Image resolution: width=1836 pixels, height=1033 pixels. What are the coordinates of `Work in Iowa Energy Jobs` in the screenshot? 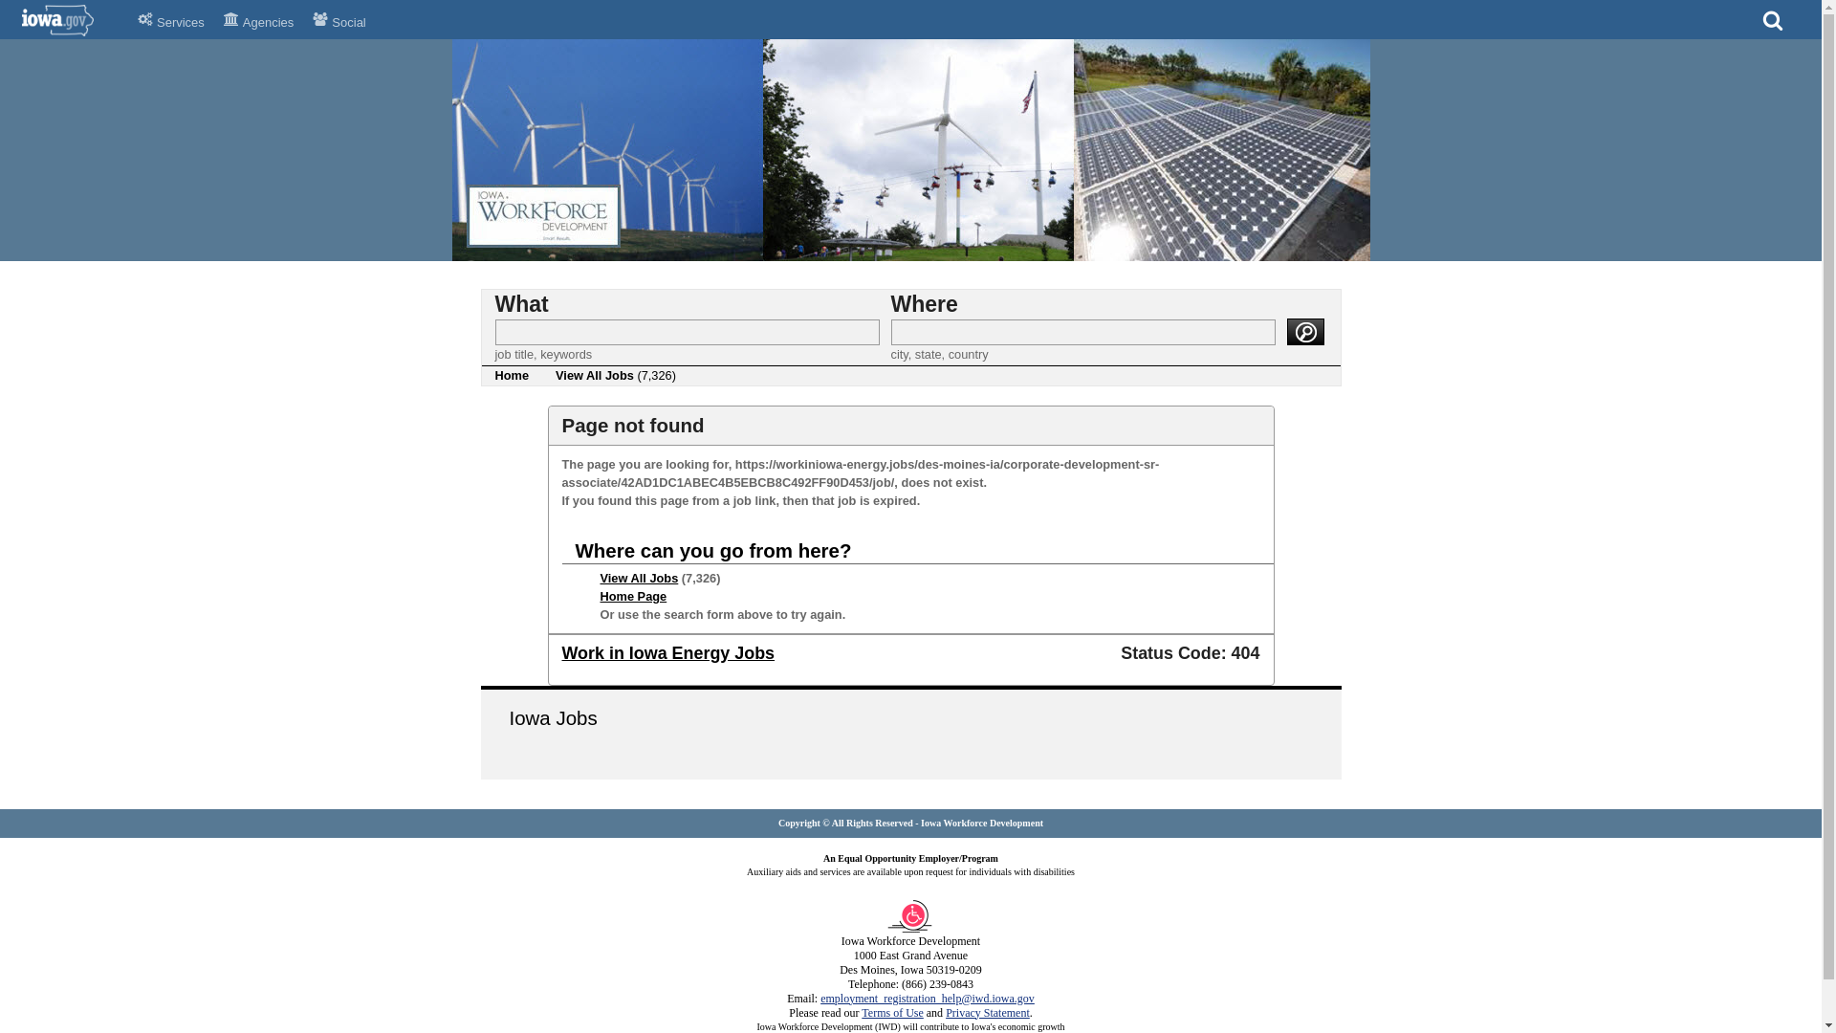 It's located at (667, 652).